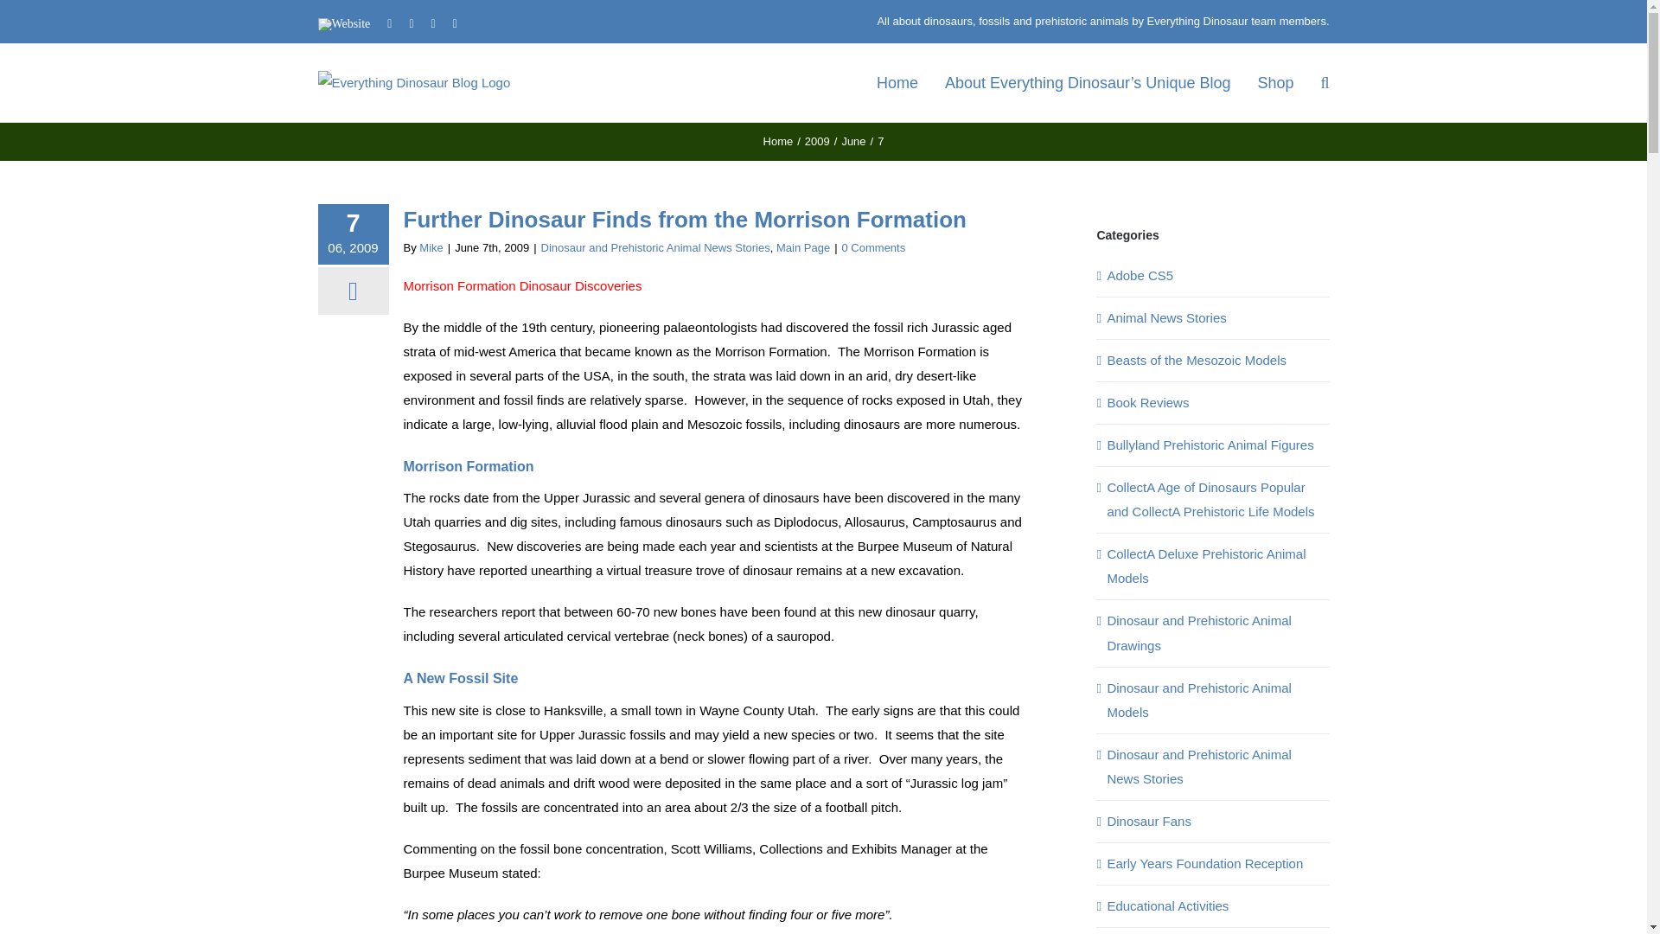 The image size is (1660, 934). Describe the element at coordinates (1213, 766) in the screenshot. I see `Dinosaur and Prehistoric Animal News Stories` at that location.